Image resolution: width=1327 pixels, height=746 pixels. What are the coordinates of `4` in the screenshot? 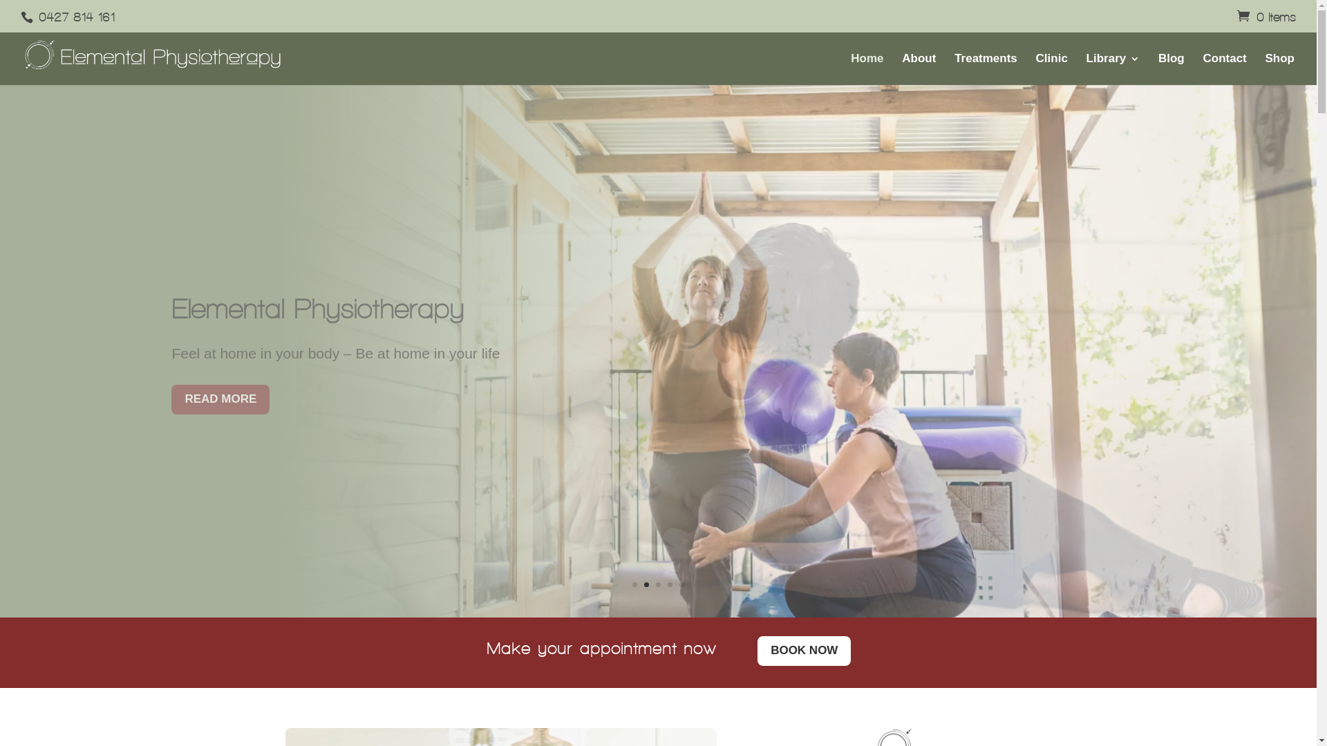 It's located at (670, 584).